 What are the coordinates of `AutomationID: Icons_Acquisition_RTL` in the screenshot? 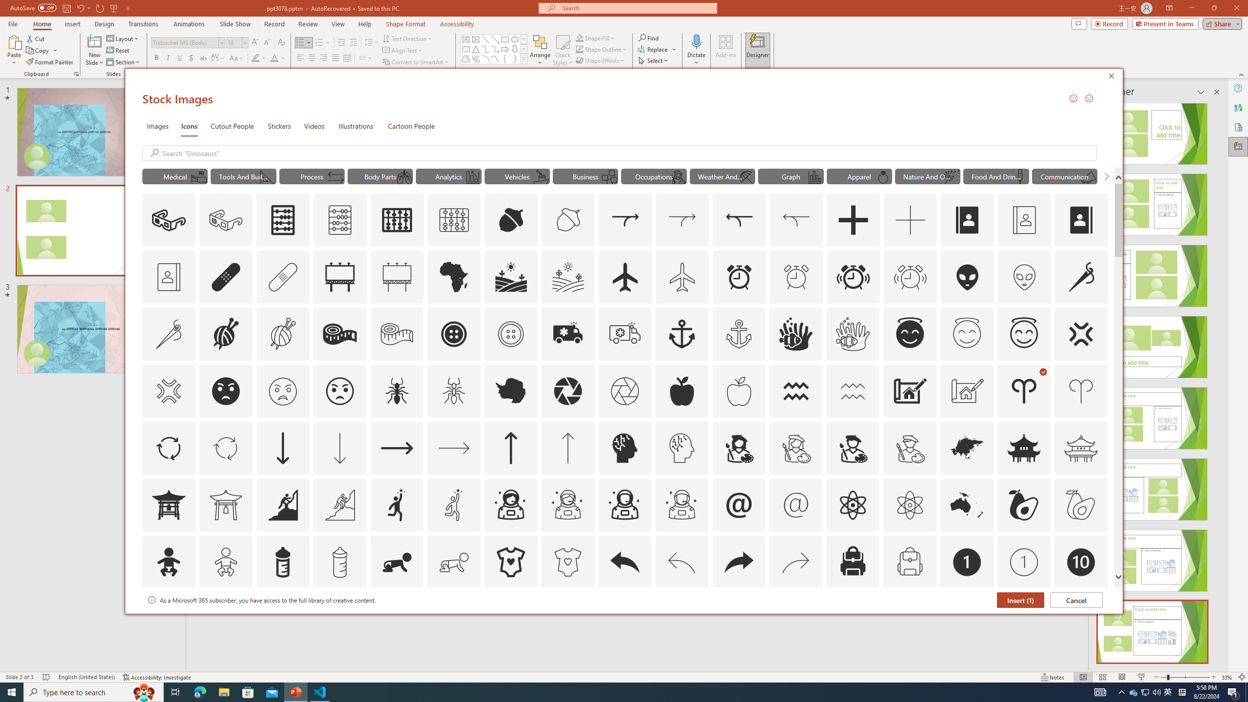 It's located at (740, 220).